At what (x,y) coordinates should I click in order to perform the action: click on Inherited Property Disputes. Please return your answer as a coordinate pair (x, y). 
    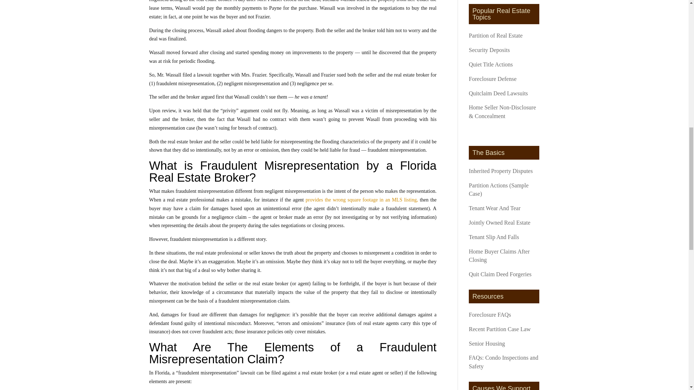
    Looking at the image, I should click on (501, 171).